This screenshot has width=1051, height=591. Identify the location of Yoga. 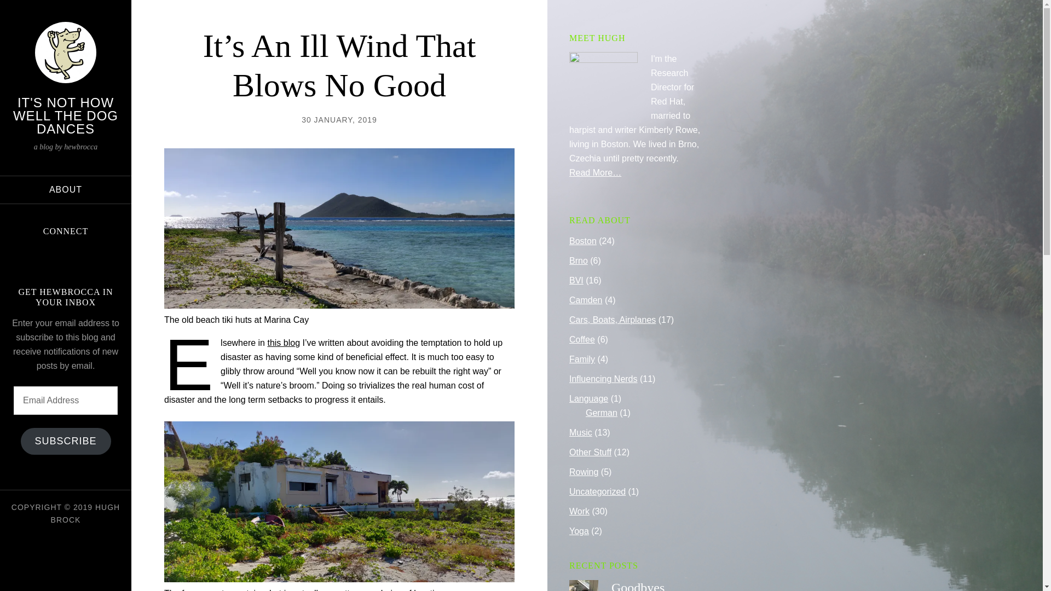
(579, 531).